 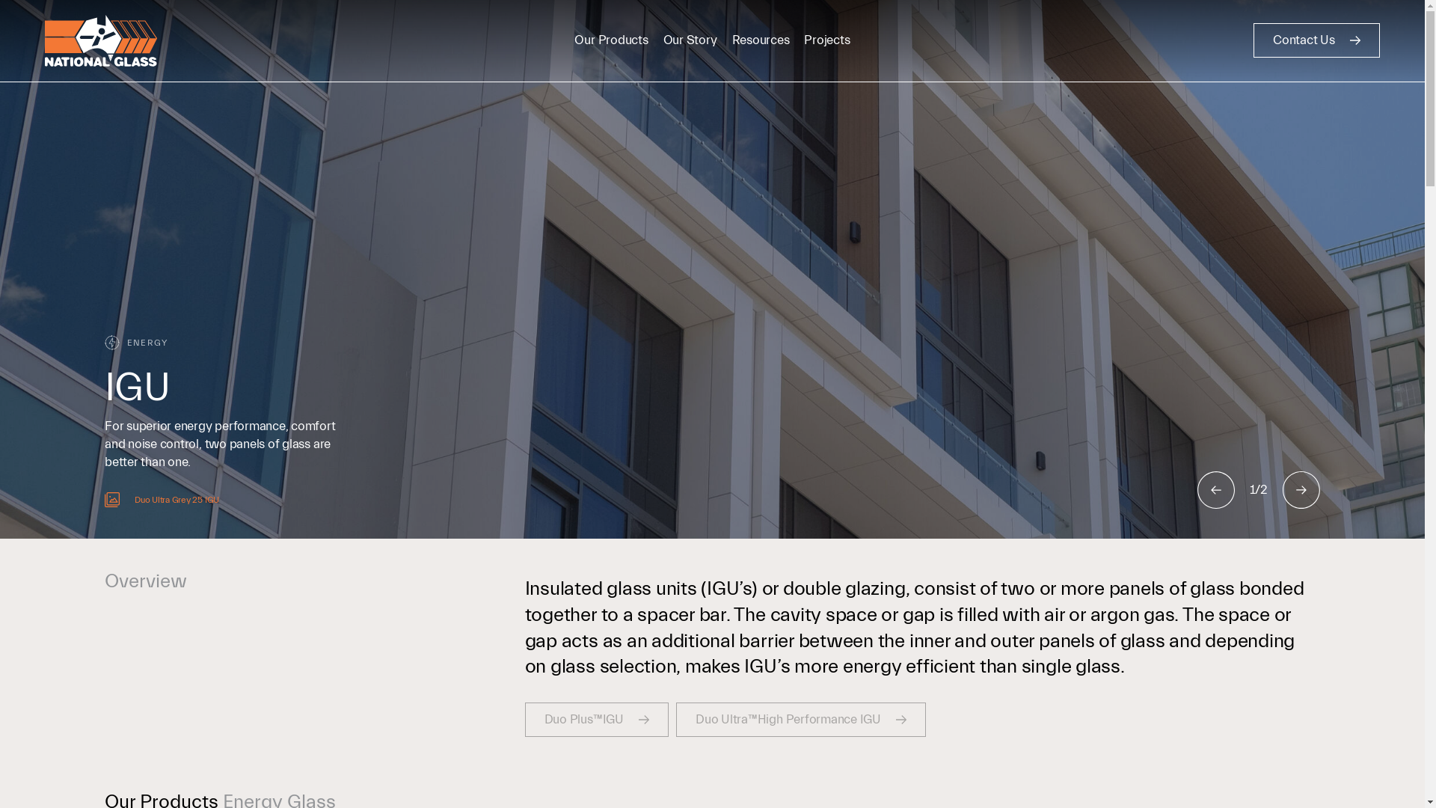 I want to click on Ph: 07 3131 3555, so click(x=401, y=622).